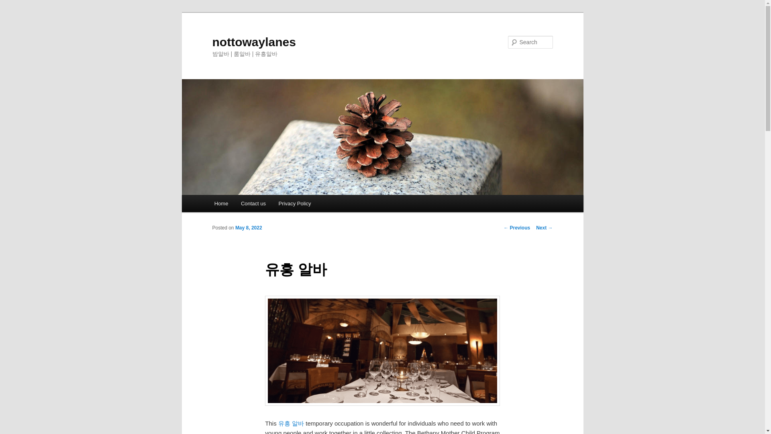 This screenshot has height=434, width=771. What do you see at coordinates (253, 203) in the screenshot?
I see `Contact us` at bounding box center [253, 203].